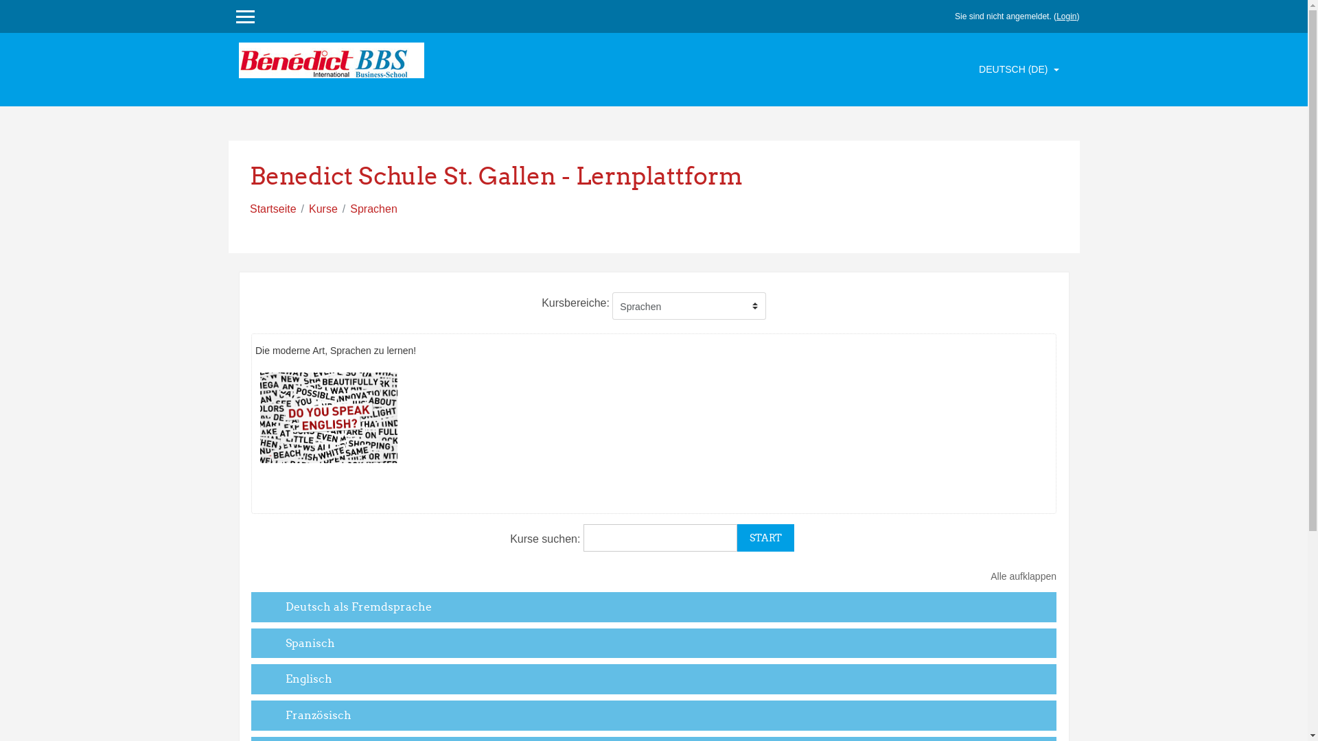 This screenshot has width=1318, height=741. Describe the element at coordinates (309, 679) in the screenshot. I see `Englisch` at that location.